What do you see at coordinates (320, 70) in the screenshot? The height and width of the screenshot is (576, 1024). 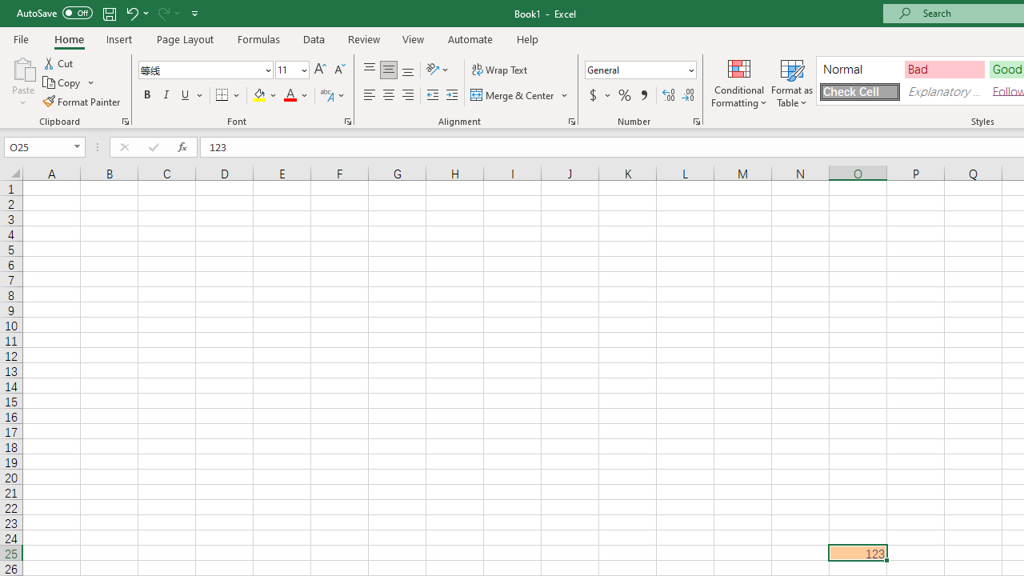 I see `Increase Font Size` at bounding box center [320, 70].